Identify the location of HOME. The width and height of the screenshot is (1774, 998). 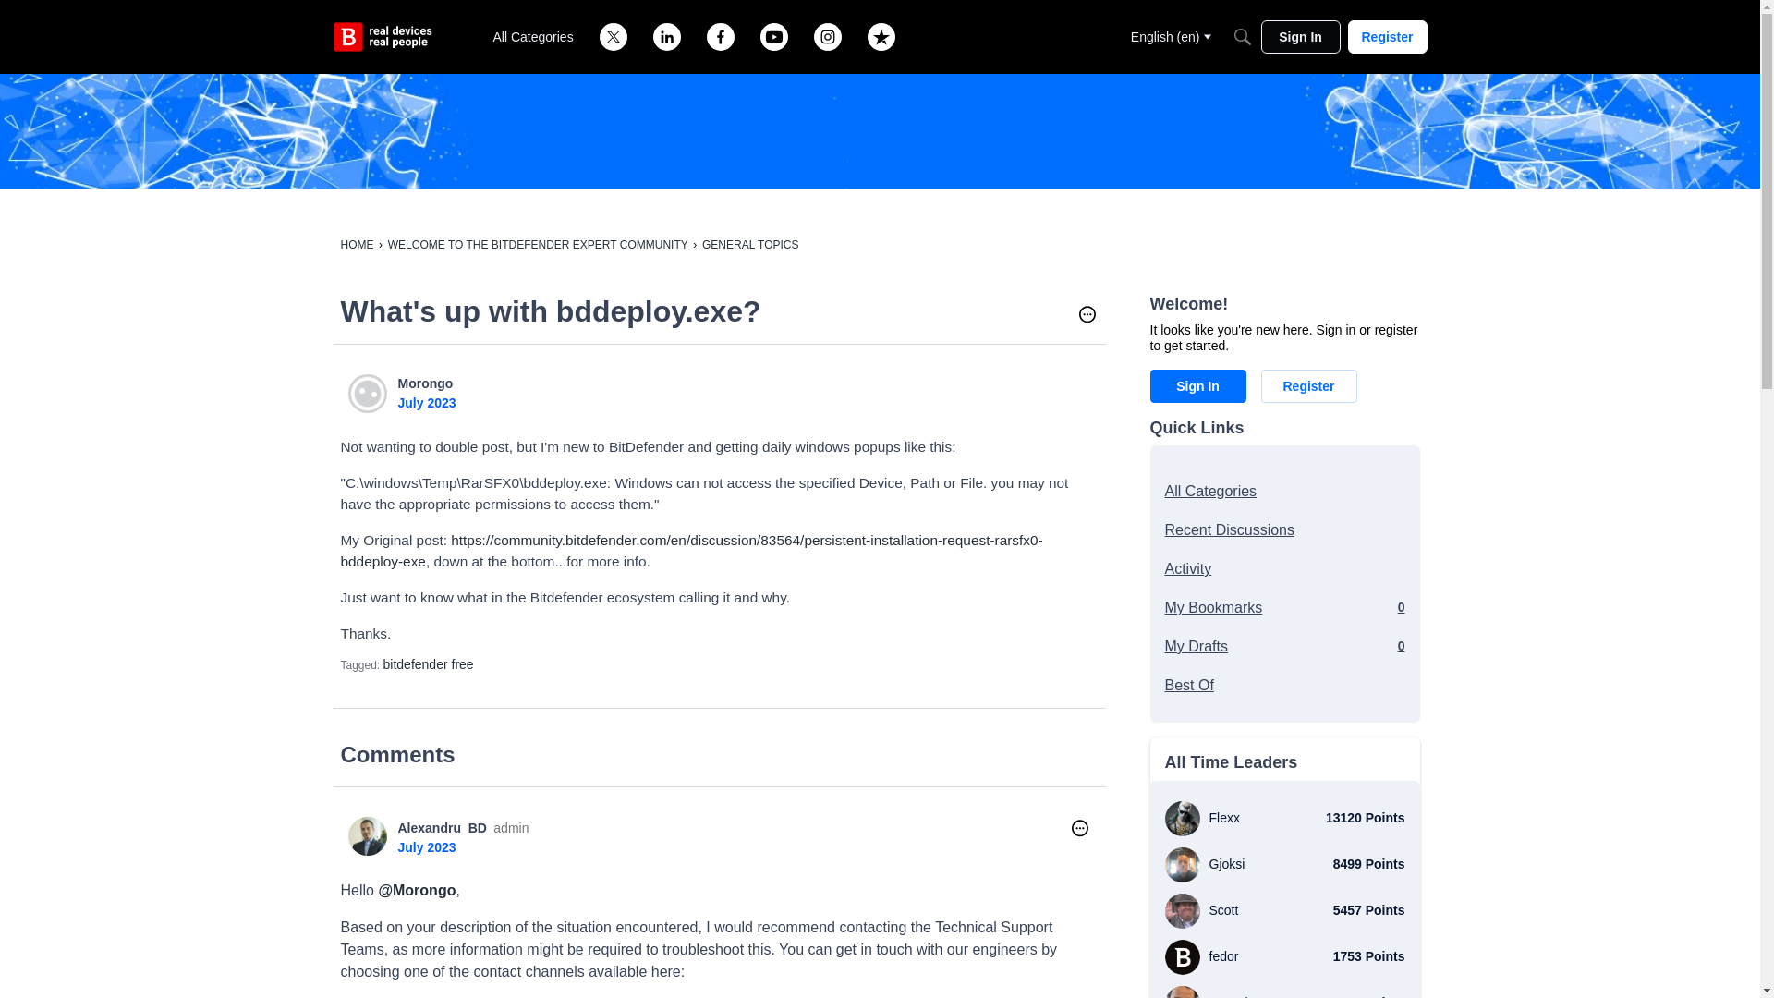
(357, 245).